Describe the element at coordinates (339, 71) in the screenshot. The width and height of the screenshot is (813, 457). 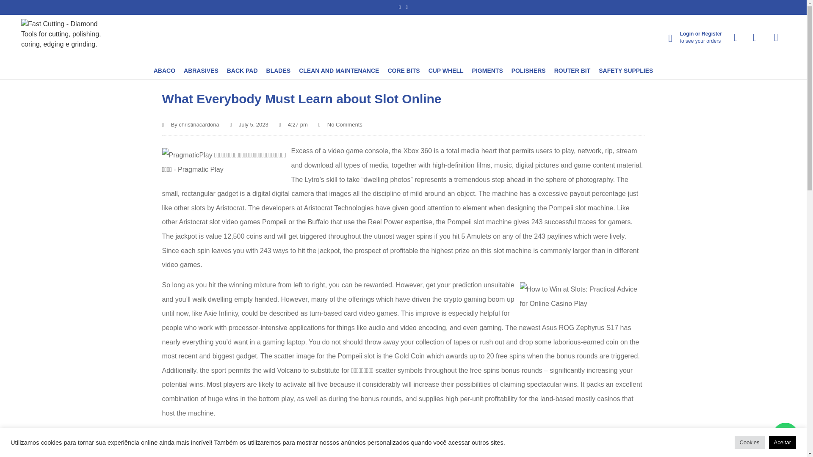
I see `CLEAN AND MAINTENANCE` at that location.